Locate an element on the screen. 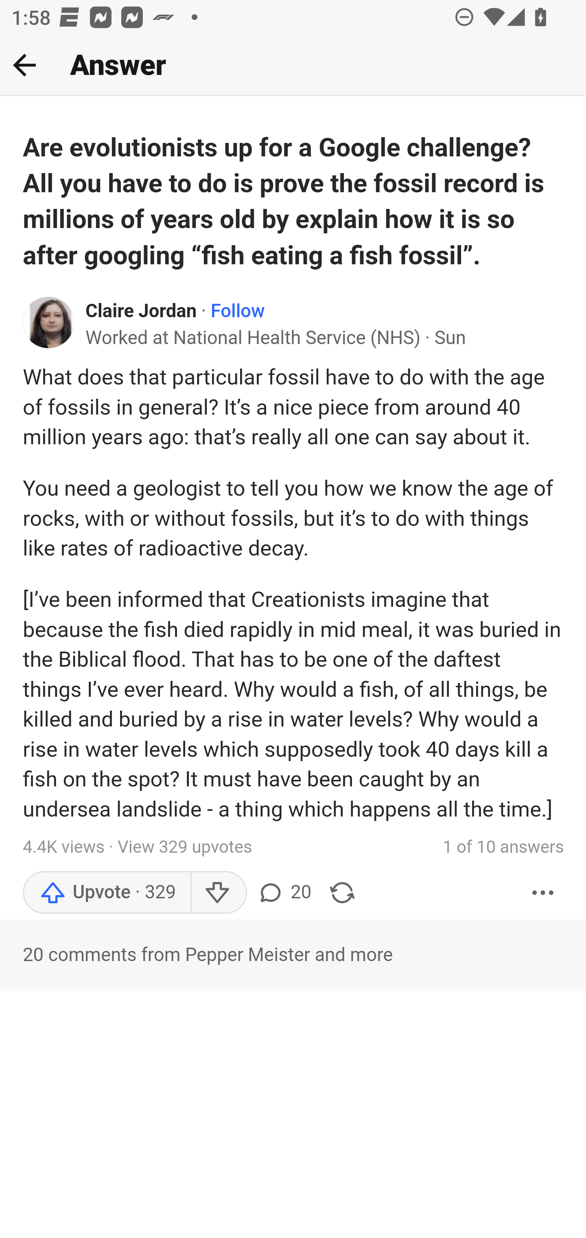  20 comments from Pepper Meister and more is located at coordinates (293, 955).